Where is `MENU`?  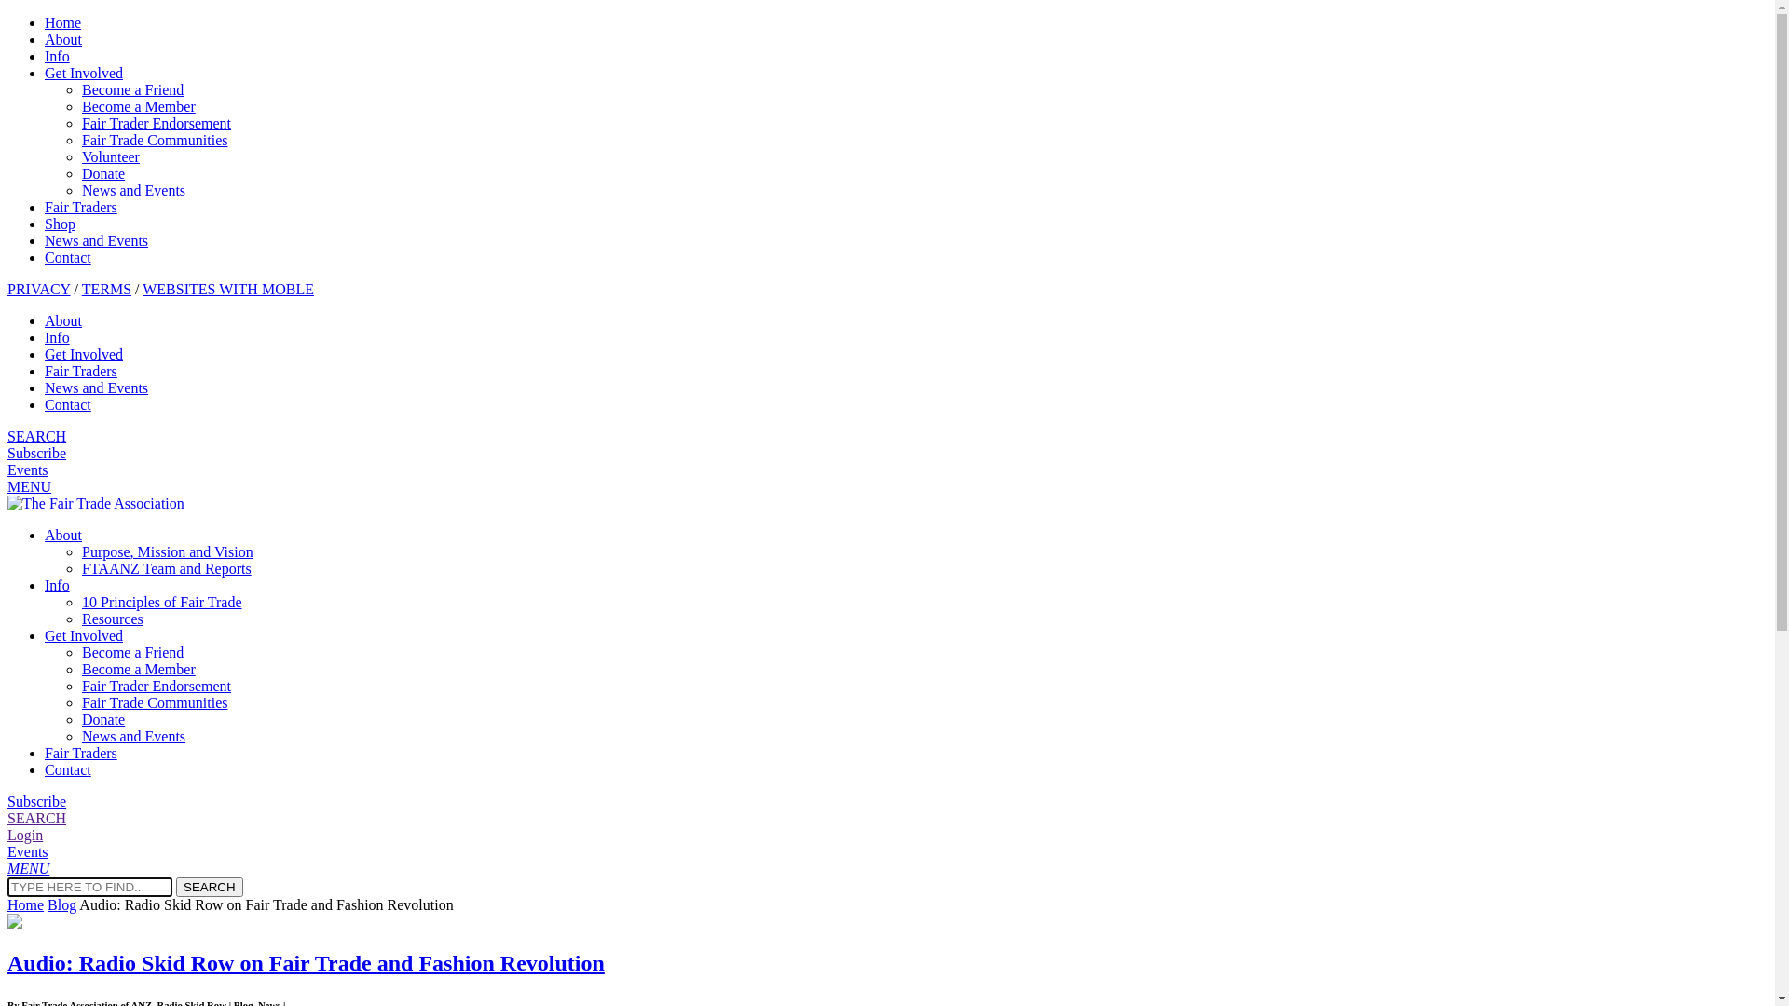
MENU is located at coordinates (28, 868).